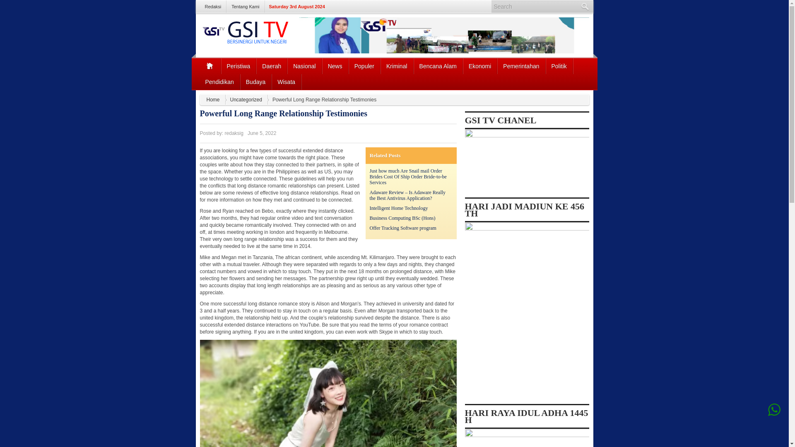 The image size is (795, 447). What do you see at coordinates (256, 82) in the screenshot?
I see `Budaya` at bounding box center [256, 82].